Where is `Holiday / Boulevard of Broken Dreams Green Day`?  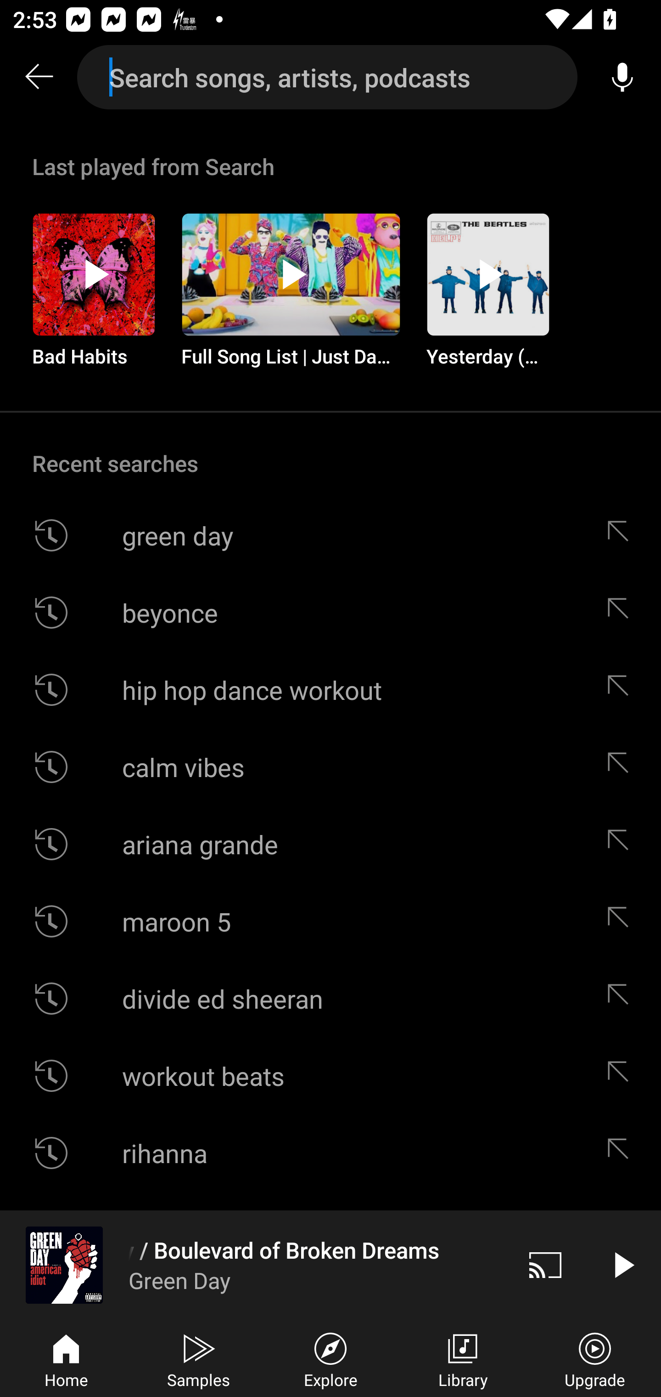
Holiday / Boulevard of Broken Dreams Green Day is located at coordinates (253, 1265).